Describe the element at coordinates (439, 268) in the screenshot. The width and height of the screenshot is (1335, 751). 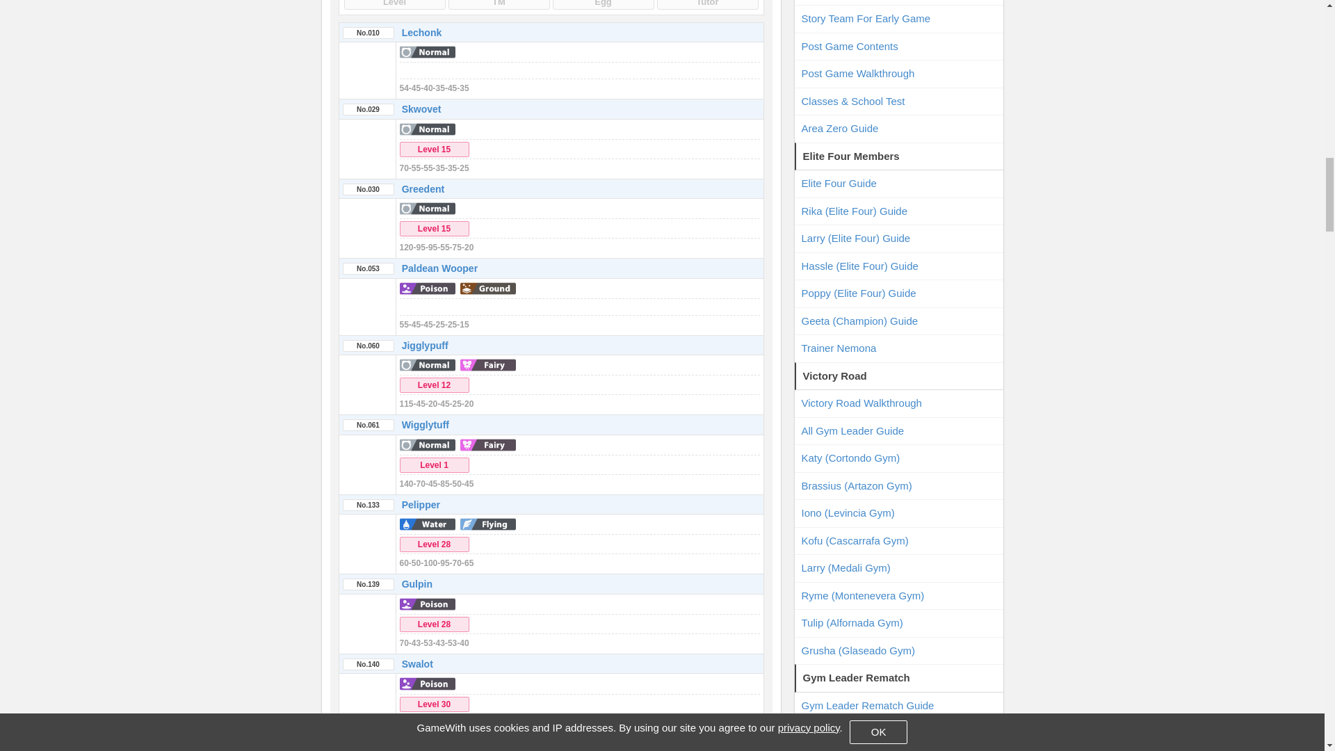
I see `Paldean Wooper` at that location.